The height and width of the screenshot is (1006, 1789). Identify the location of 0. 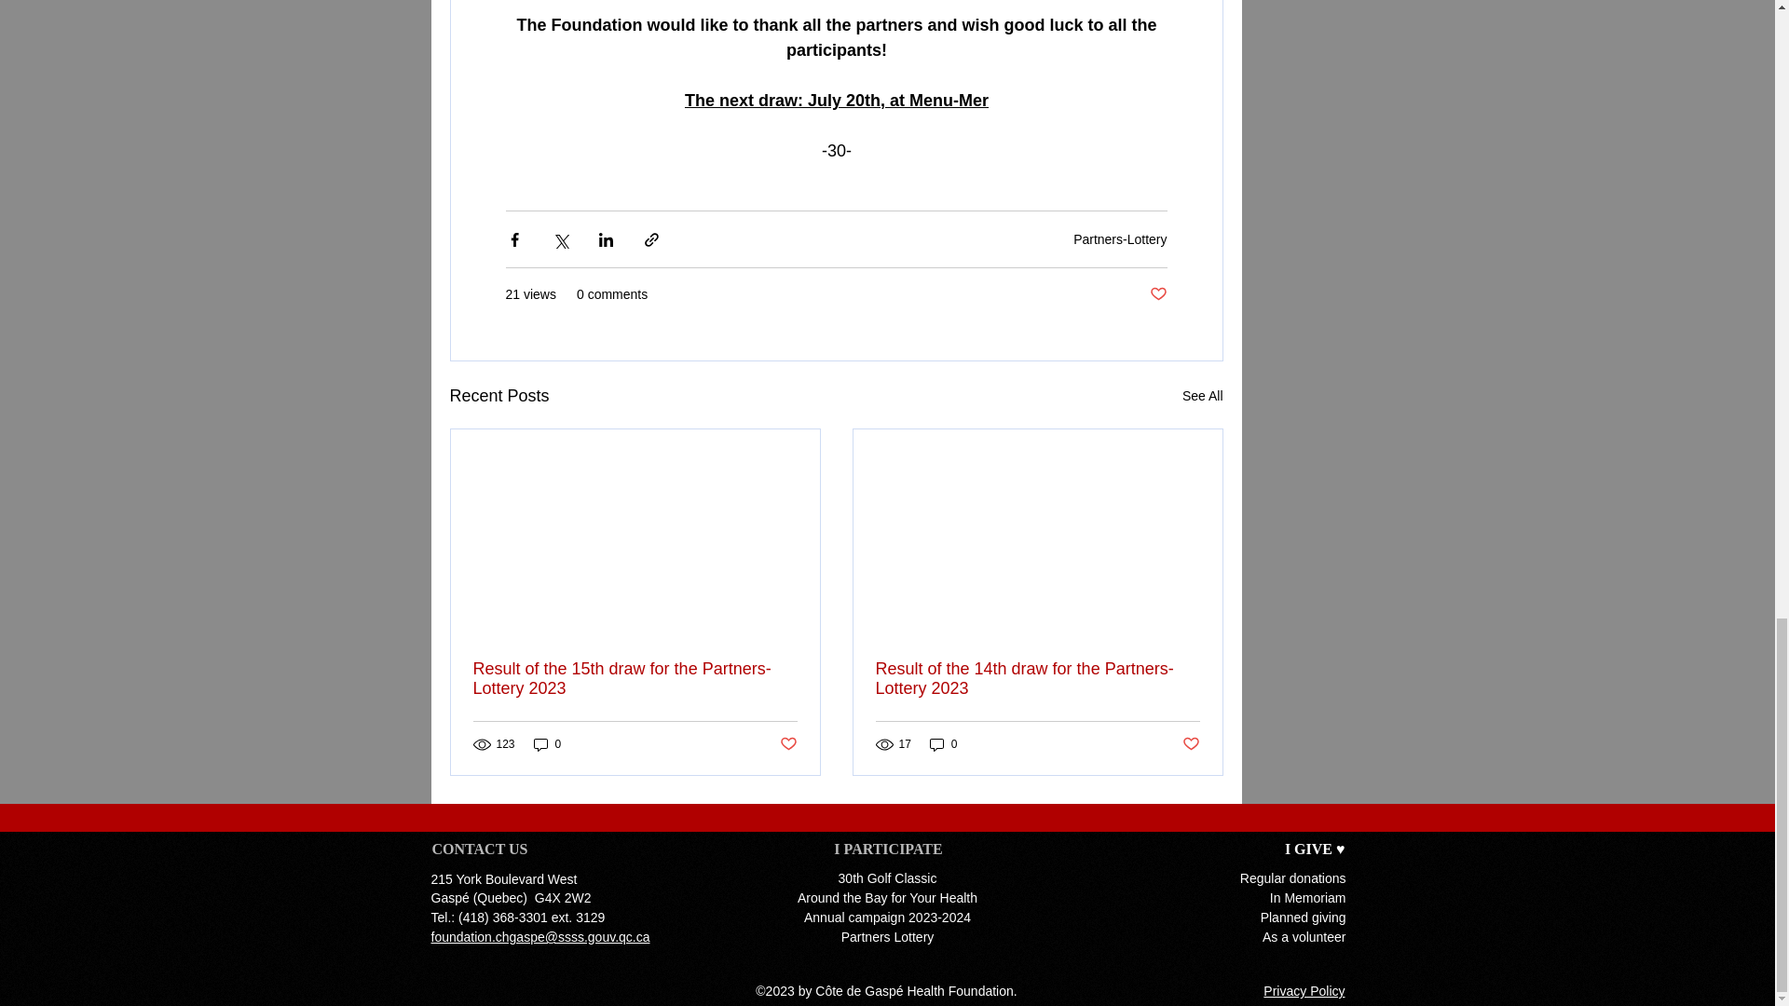
(547, 743).